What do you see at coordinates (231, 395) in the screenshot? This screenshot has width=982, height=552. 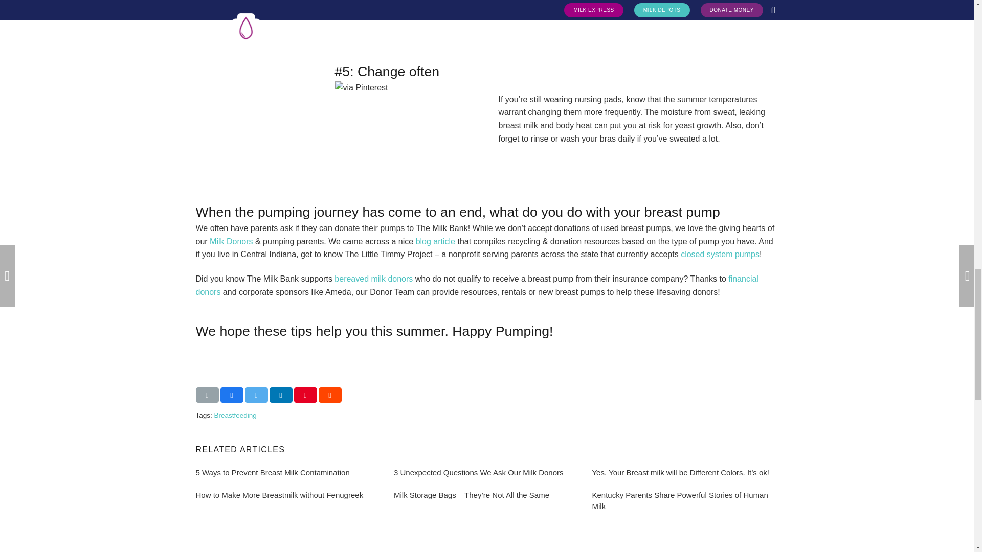 I see `Share this` at bounding box center [231, 395].